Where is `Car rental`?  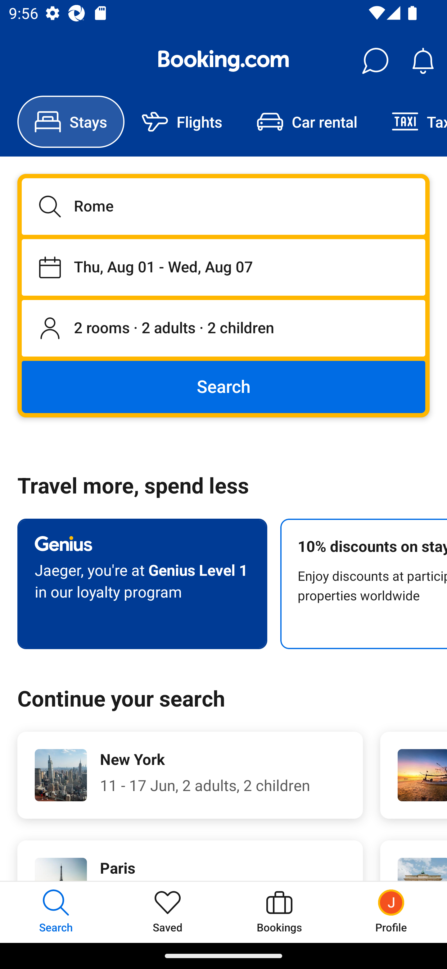
Car rental is located at coordinates (307, 122).